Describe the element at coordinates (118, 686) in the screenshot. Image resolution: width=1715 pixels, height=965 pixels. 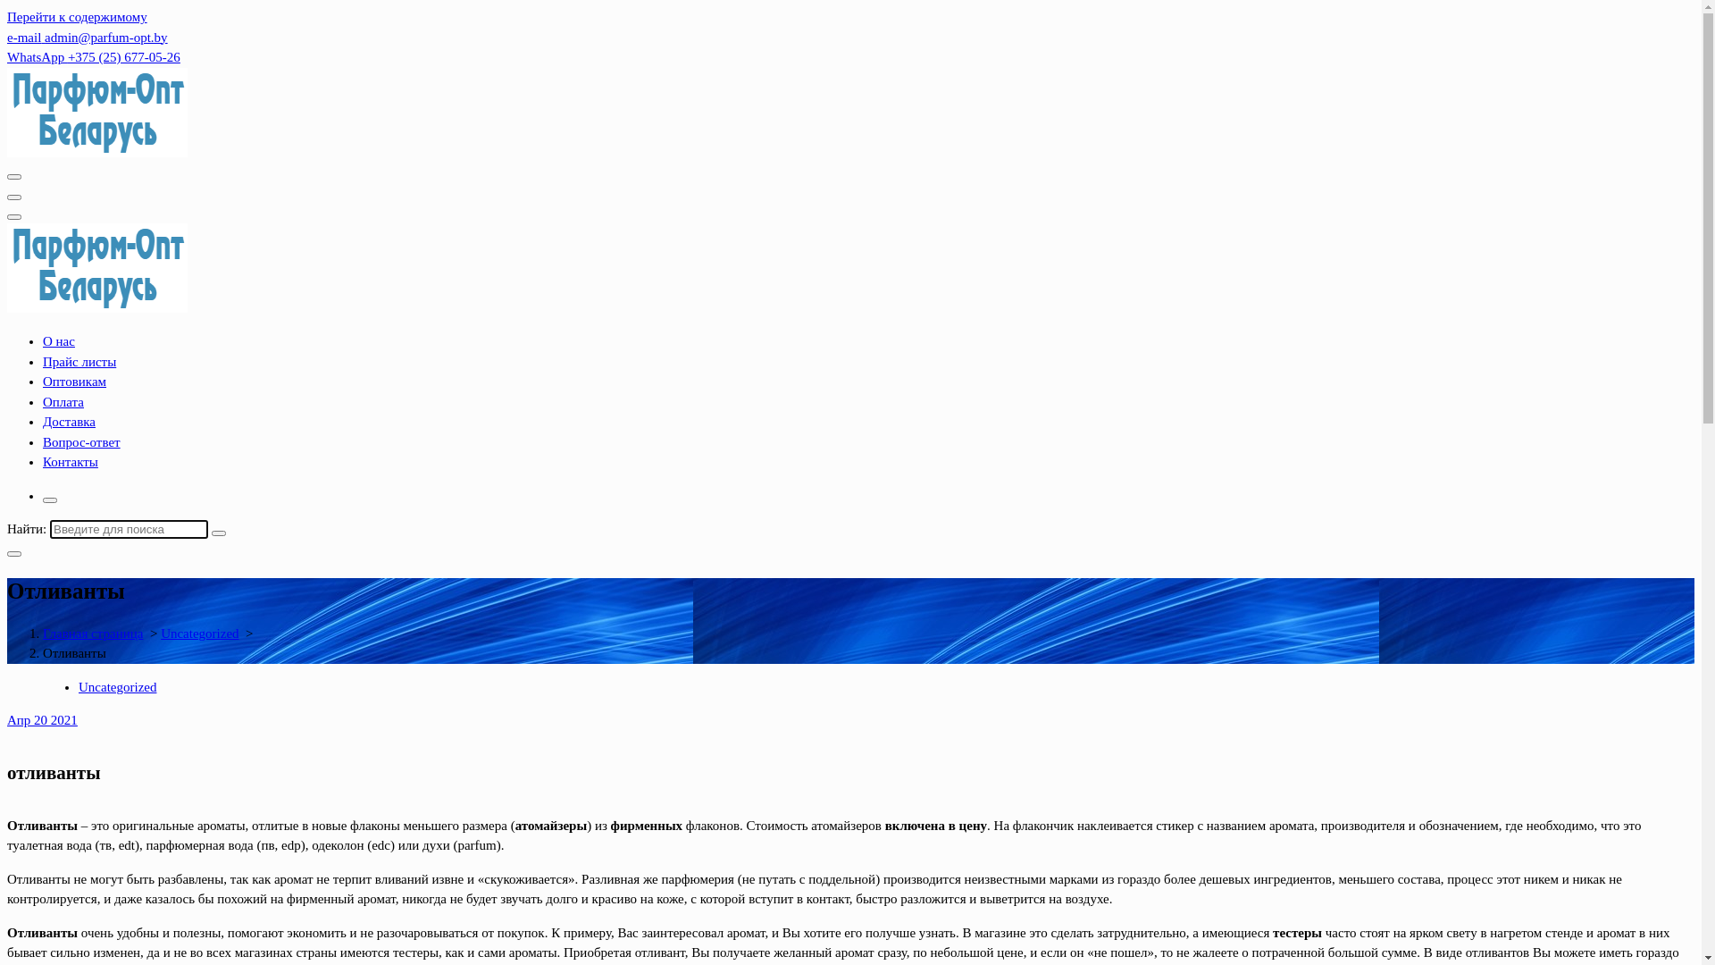
I see `Uncategorized` at that location.